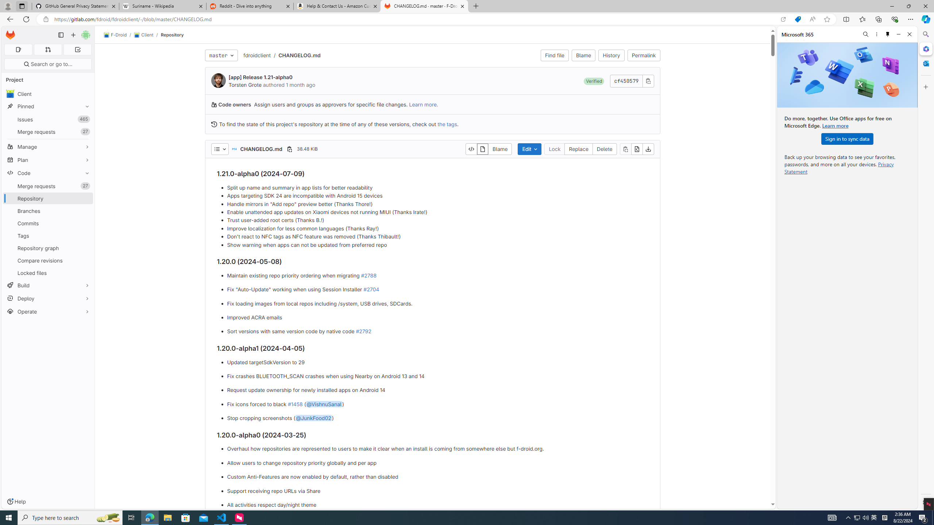  I want to click on Download, so click(648, 149).